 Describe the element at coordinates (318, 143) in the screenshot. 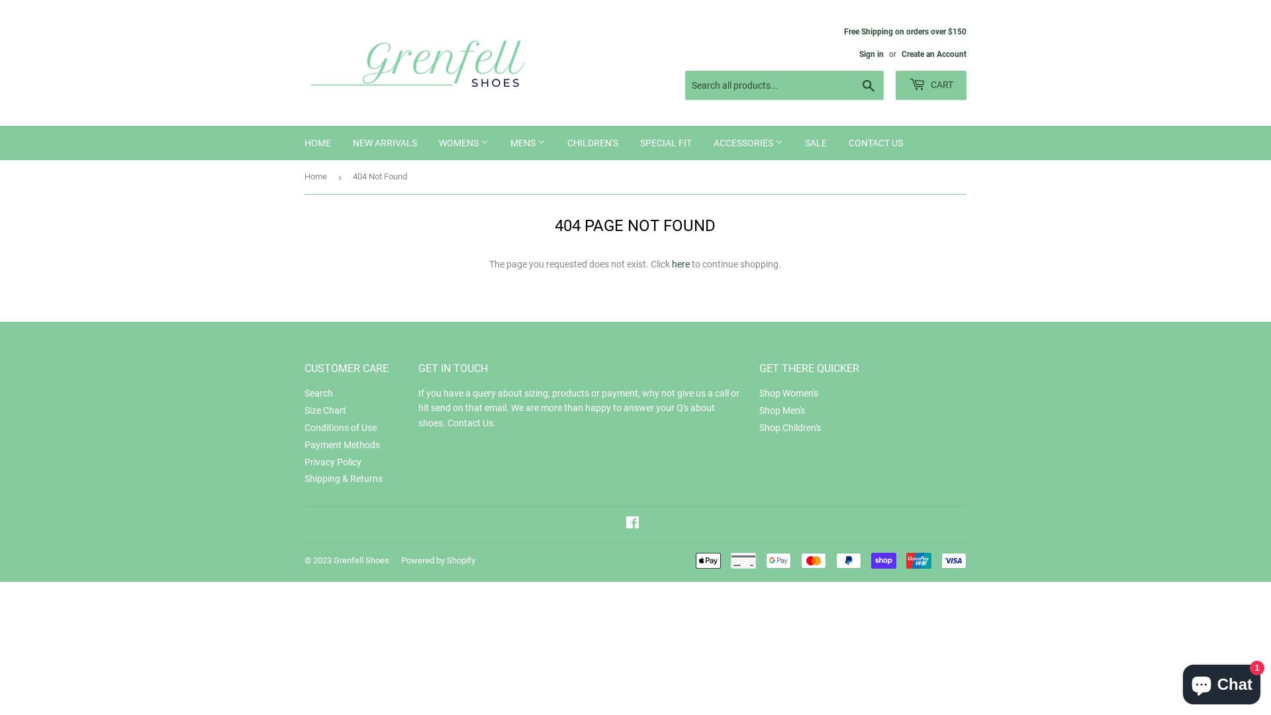

I see `HOME` at that location.